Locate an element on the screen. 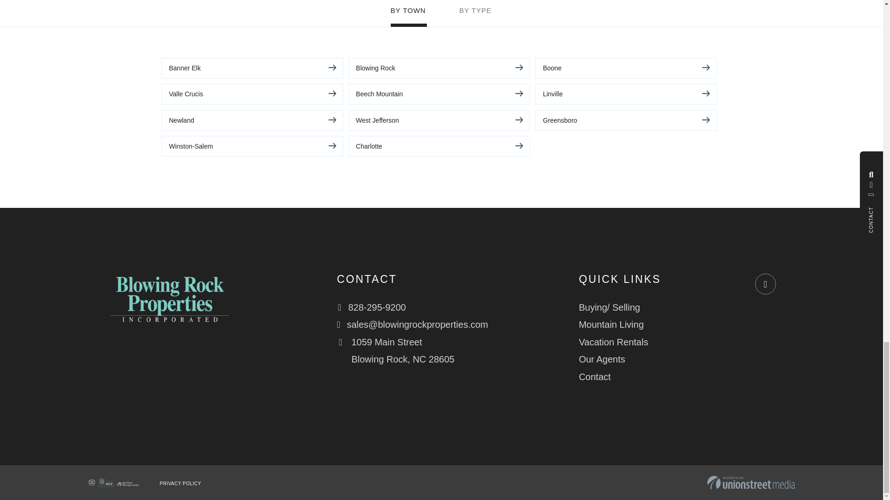 The height and width of the screenshot is (500, 890). Homes For Sale Greensboro NC is located at coordinates (626, 120).